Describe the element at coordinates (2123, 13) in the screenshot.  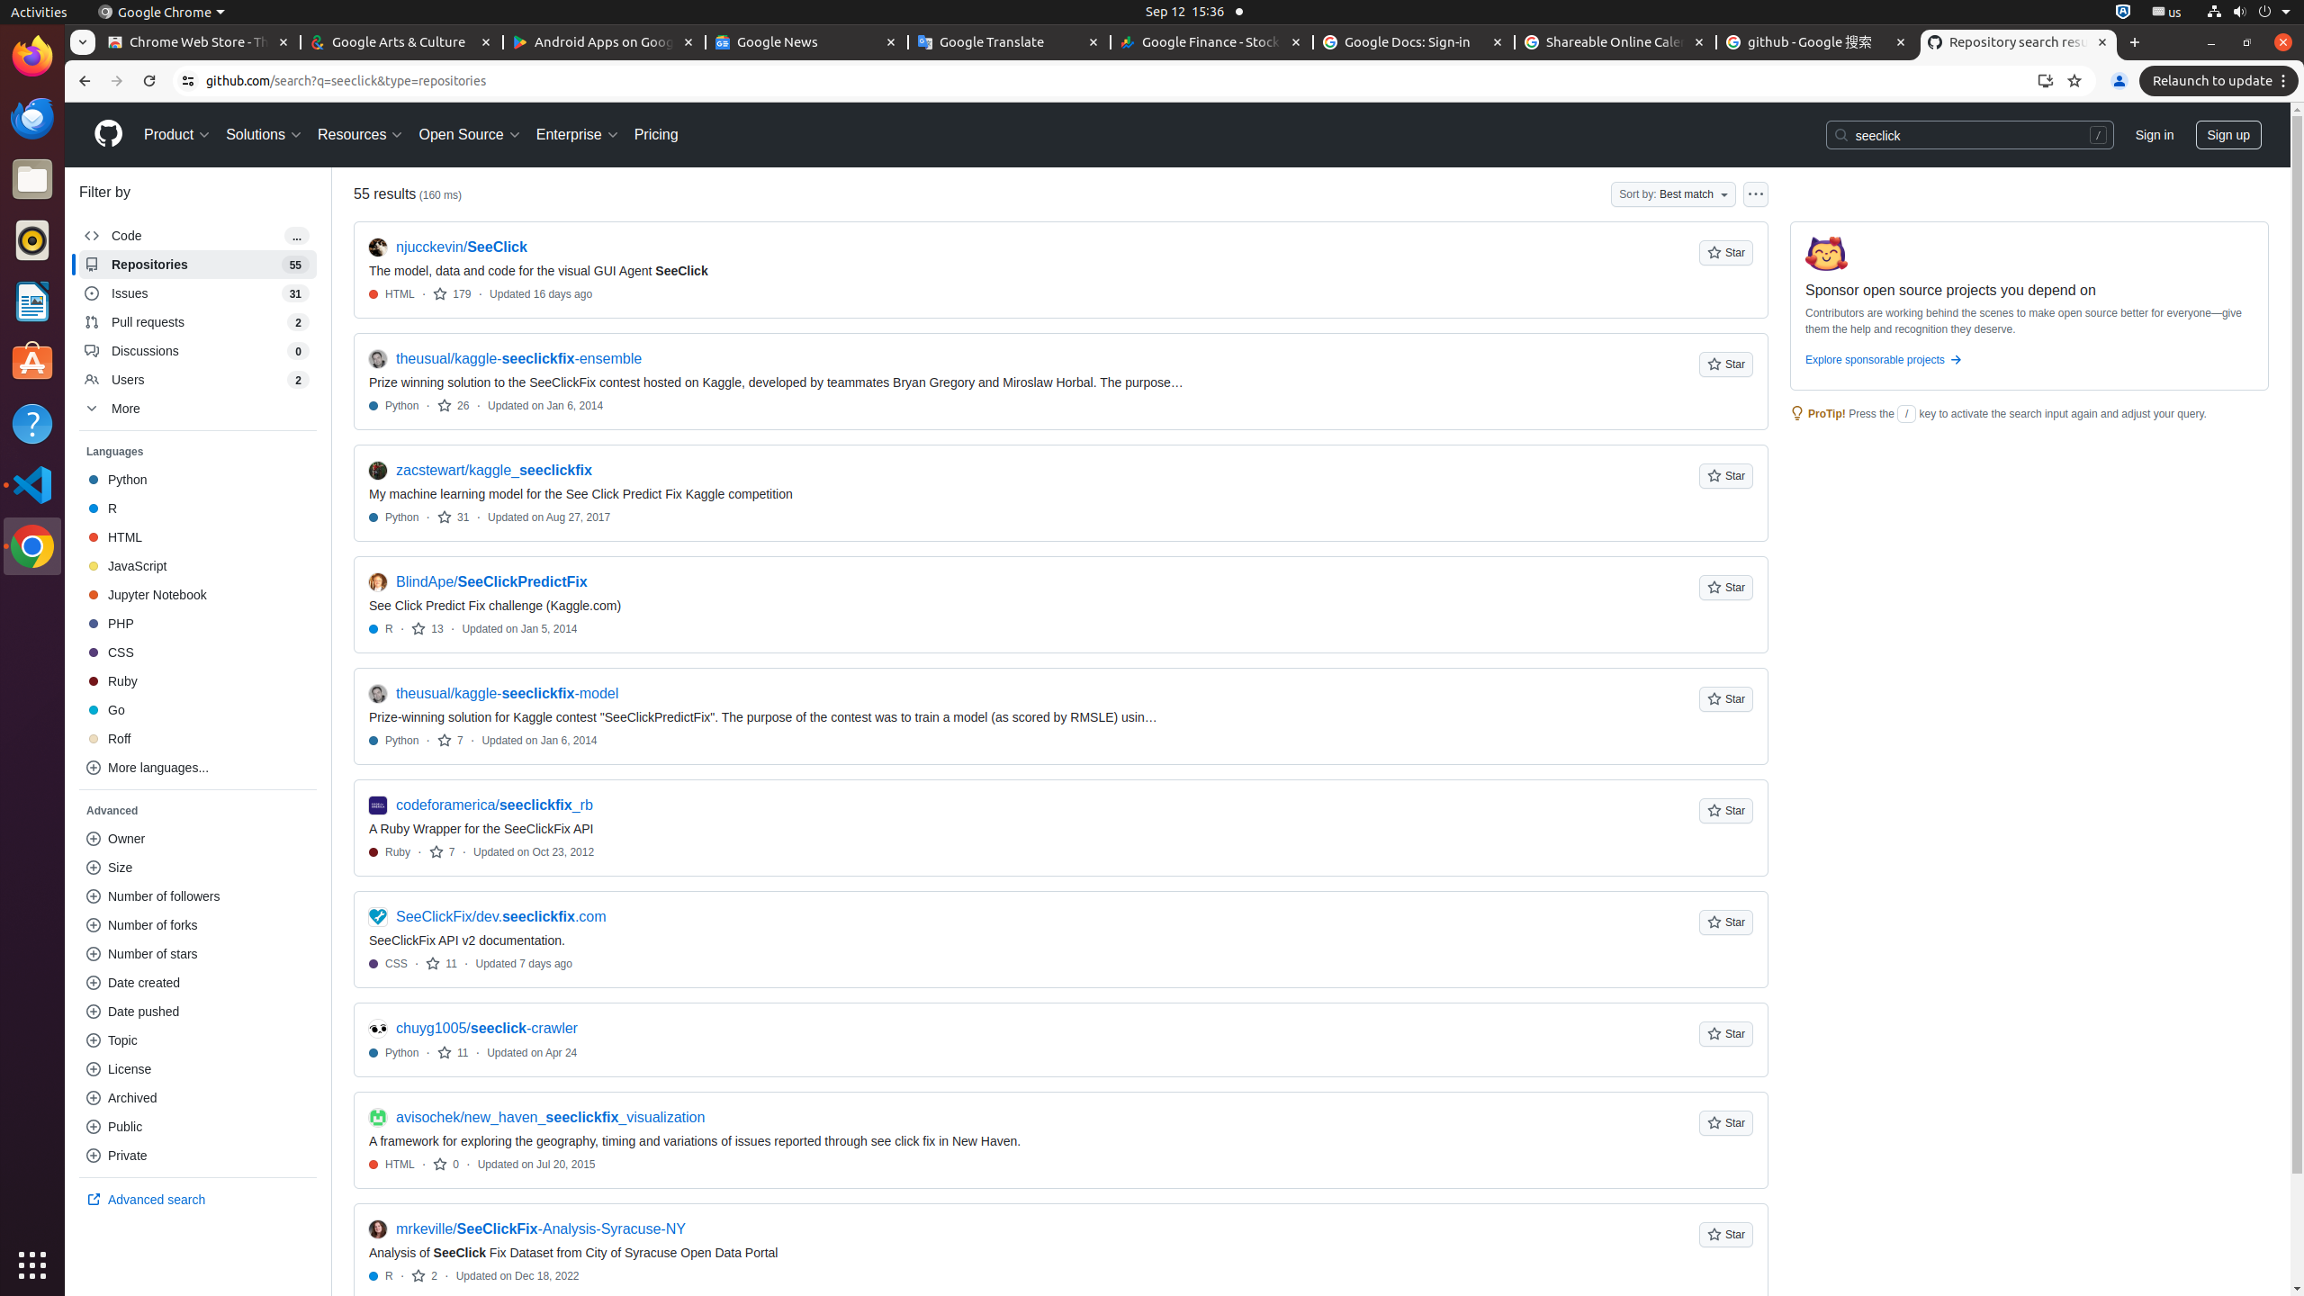
I see `:1.72/StatusNotifierItem` at that location.